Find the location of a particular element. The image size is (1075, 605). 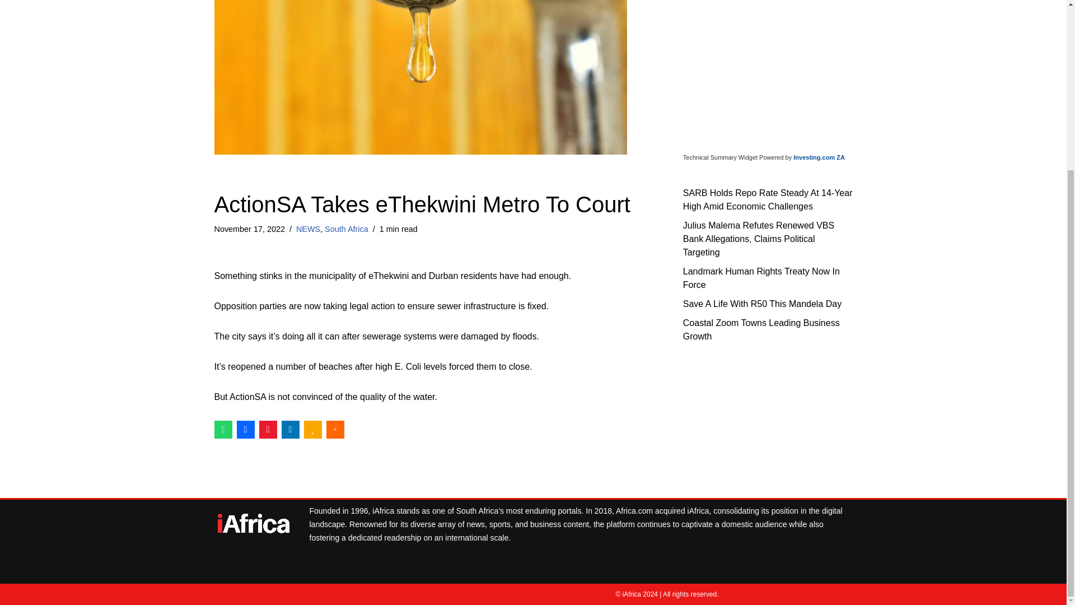

Add this to LinkedIn is located at coordinates (289, 429).